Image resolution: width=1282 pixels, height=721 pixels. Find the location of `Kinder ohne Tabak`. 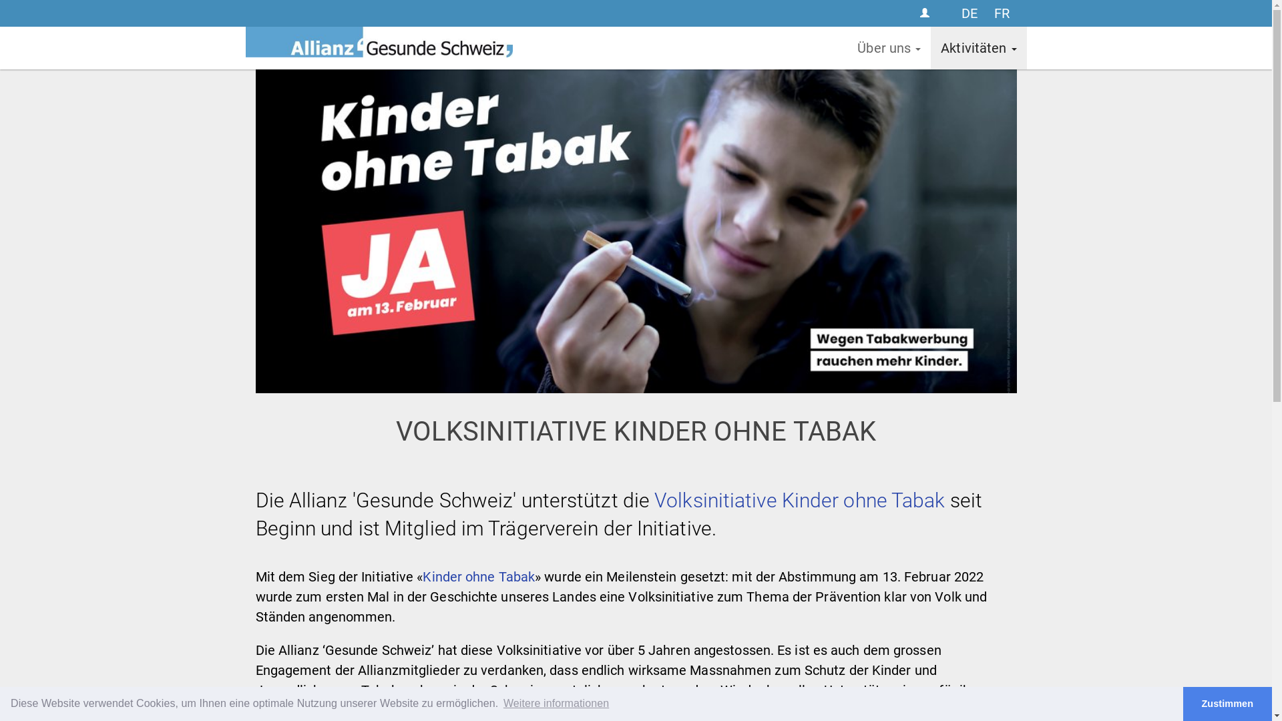

Kinder ohne Tabak is located at coordinates (479, 577).